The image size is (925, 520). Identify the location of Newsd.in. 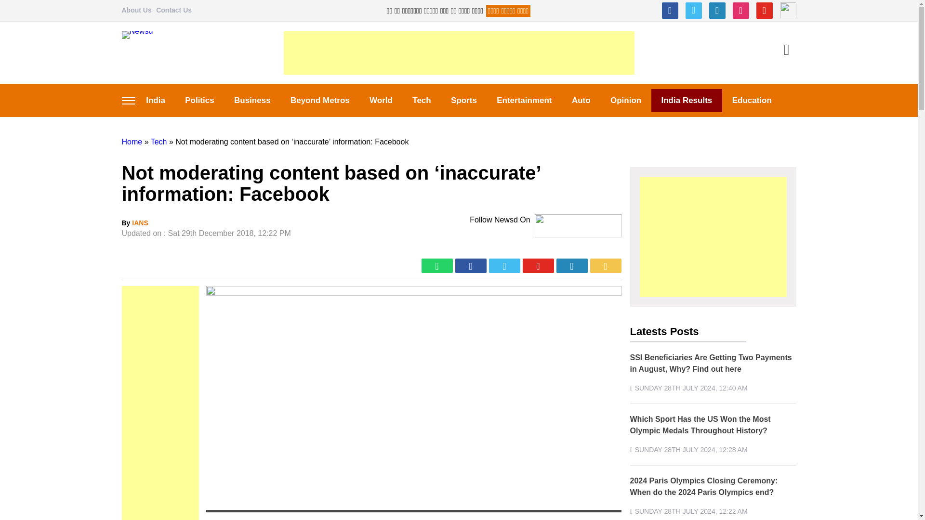
(139, 53).